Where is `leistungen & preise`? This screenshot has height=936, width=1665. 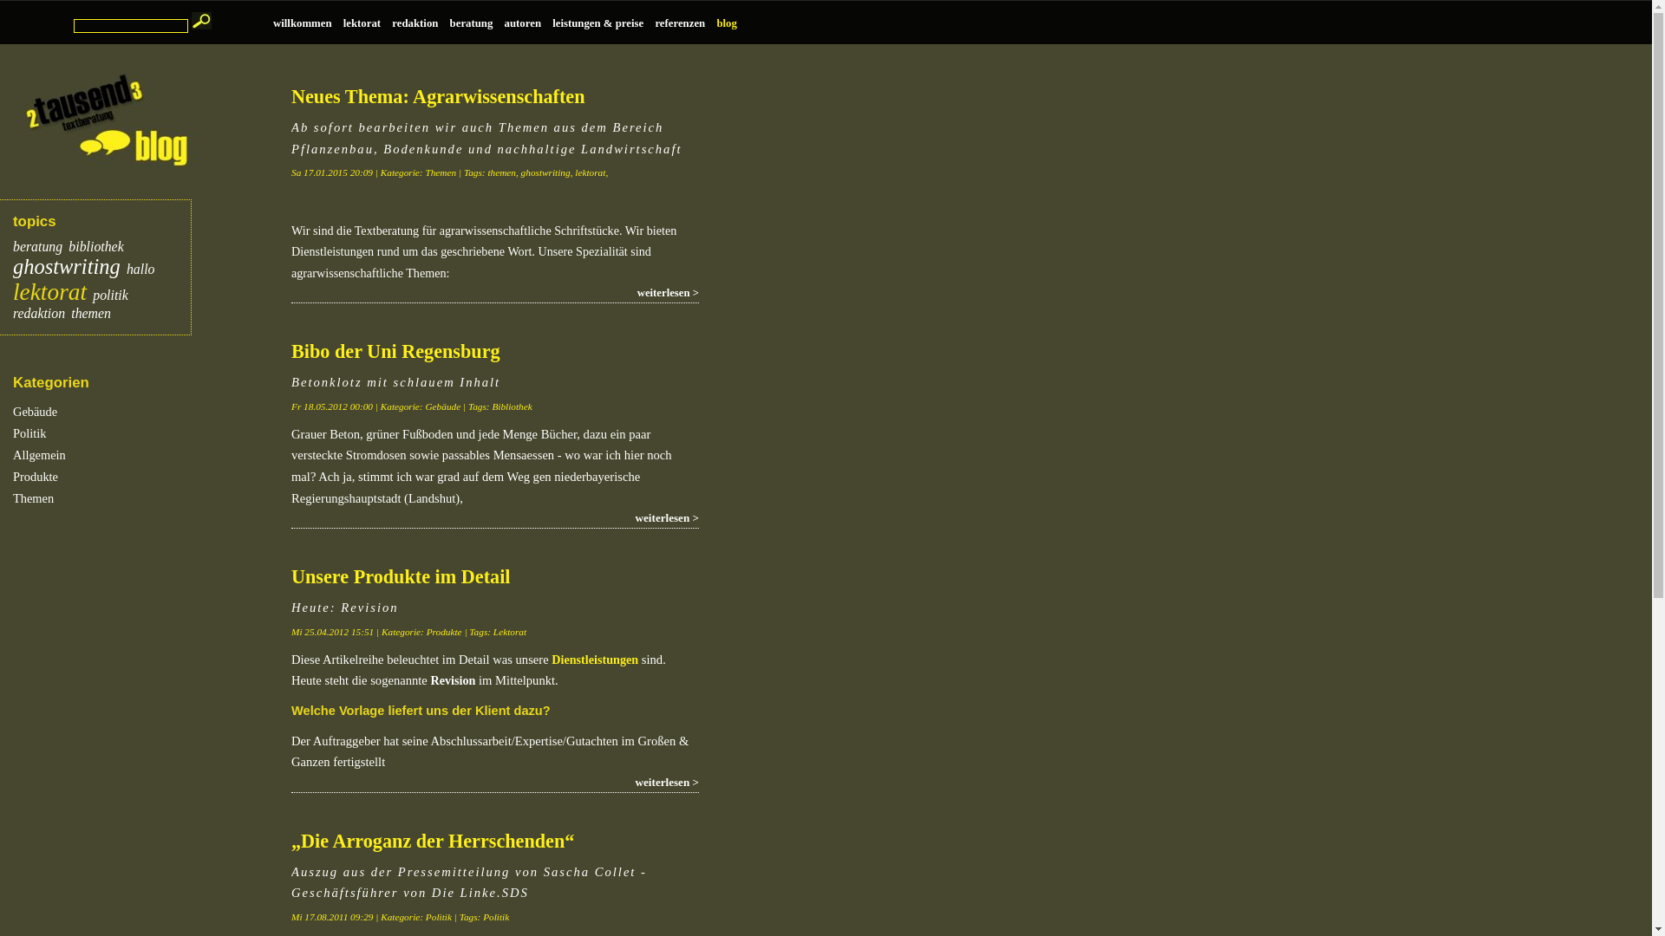
leistungen & preise is located at coordinates (604, 23).